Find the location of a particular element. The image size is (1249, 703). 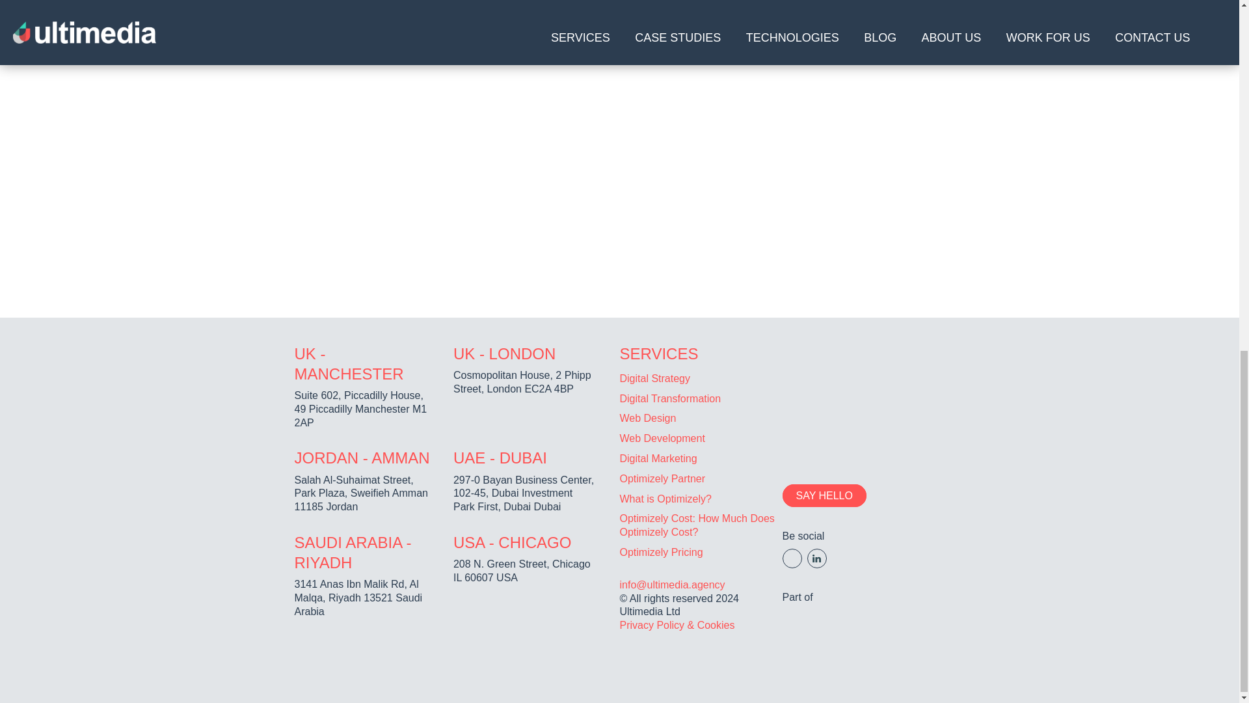

USA - CHICAGO is located at coordinates (511, 542).